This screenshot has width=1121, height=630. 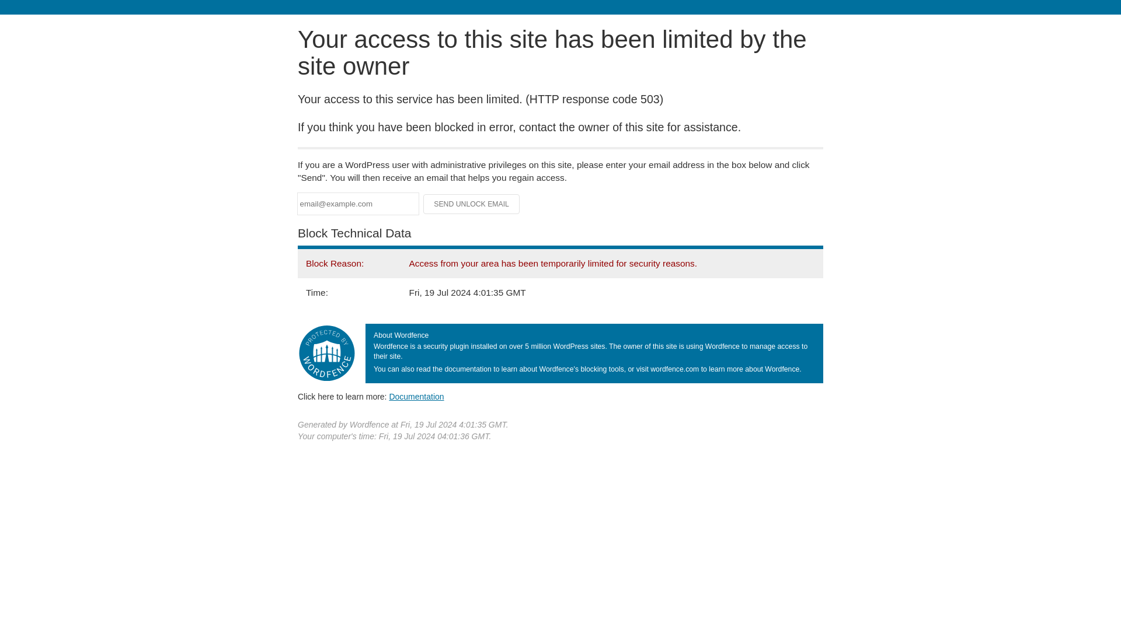 I want to click on Send Unlock Email, so click(x=472, y=204).